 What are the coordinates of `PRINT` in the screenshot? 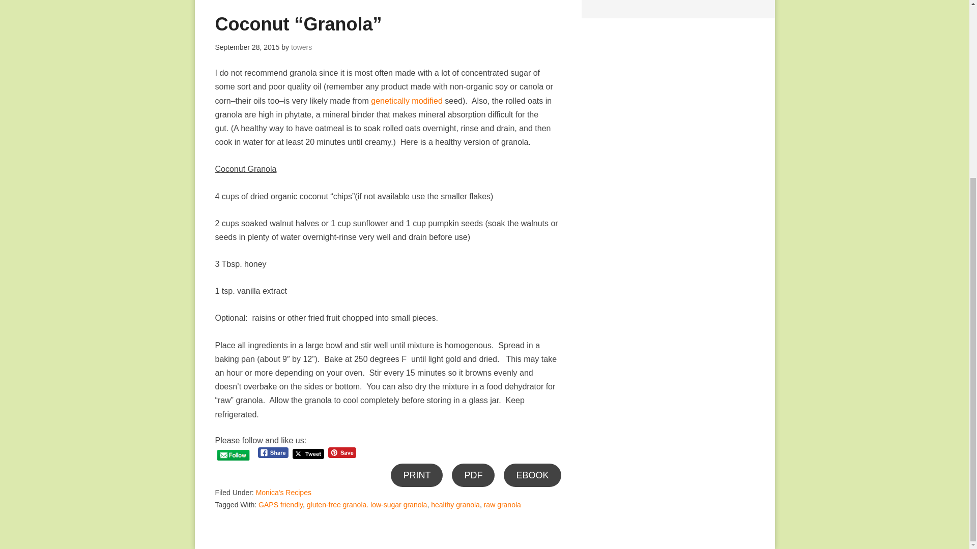 It's located at (416, 475).